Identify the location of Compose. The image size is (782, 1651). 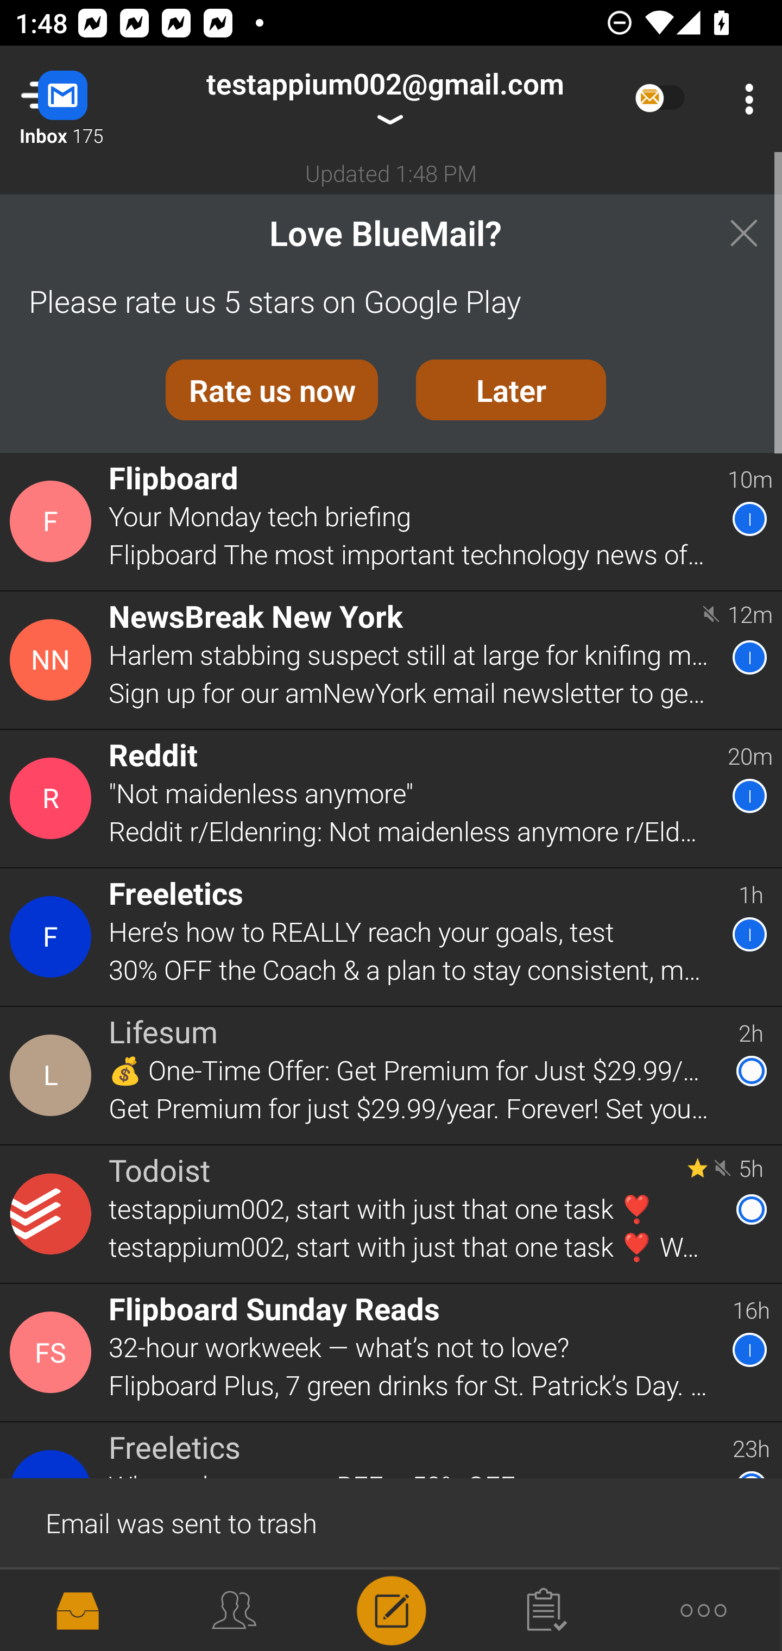
(391, 1609).